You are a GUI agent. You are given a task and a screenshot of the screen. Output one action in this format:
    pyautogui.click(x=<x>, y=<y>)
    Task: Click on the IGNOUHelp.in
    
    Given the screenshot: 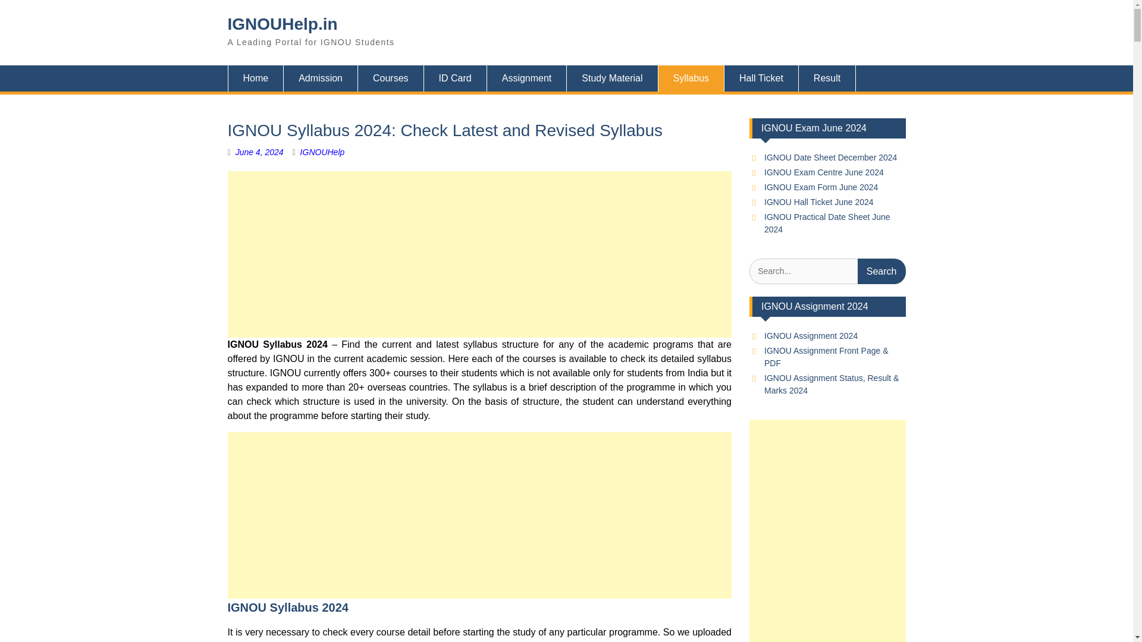 What is the action you would take?
    pyautogui.click(x=282, y=24)
    